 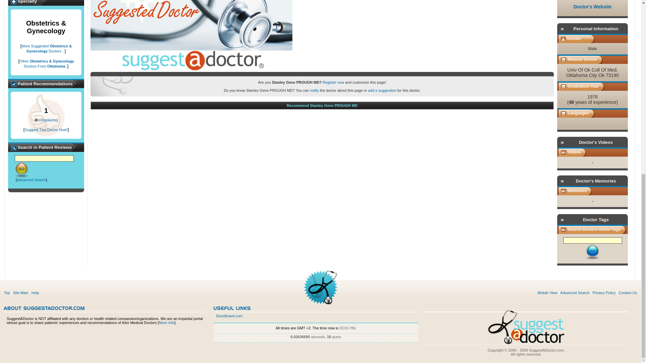 What do you see at coordinates (7, 292) in the screenshot?
I see `Top` at bounding box center [7, 292].